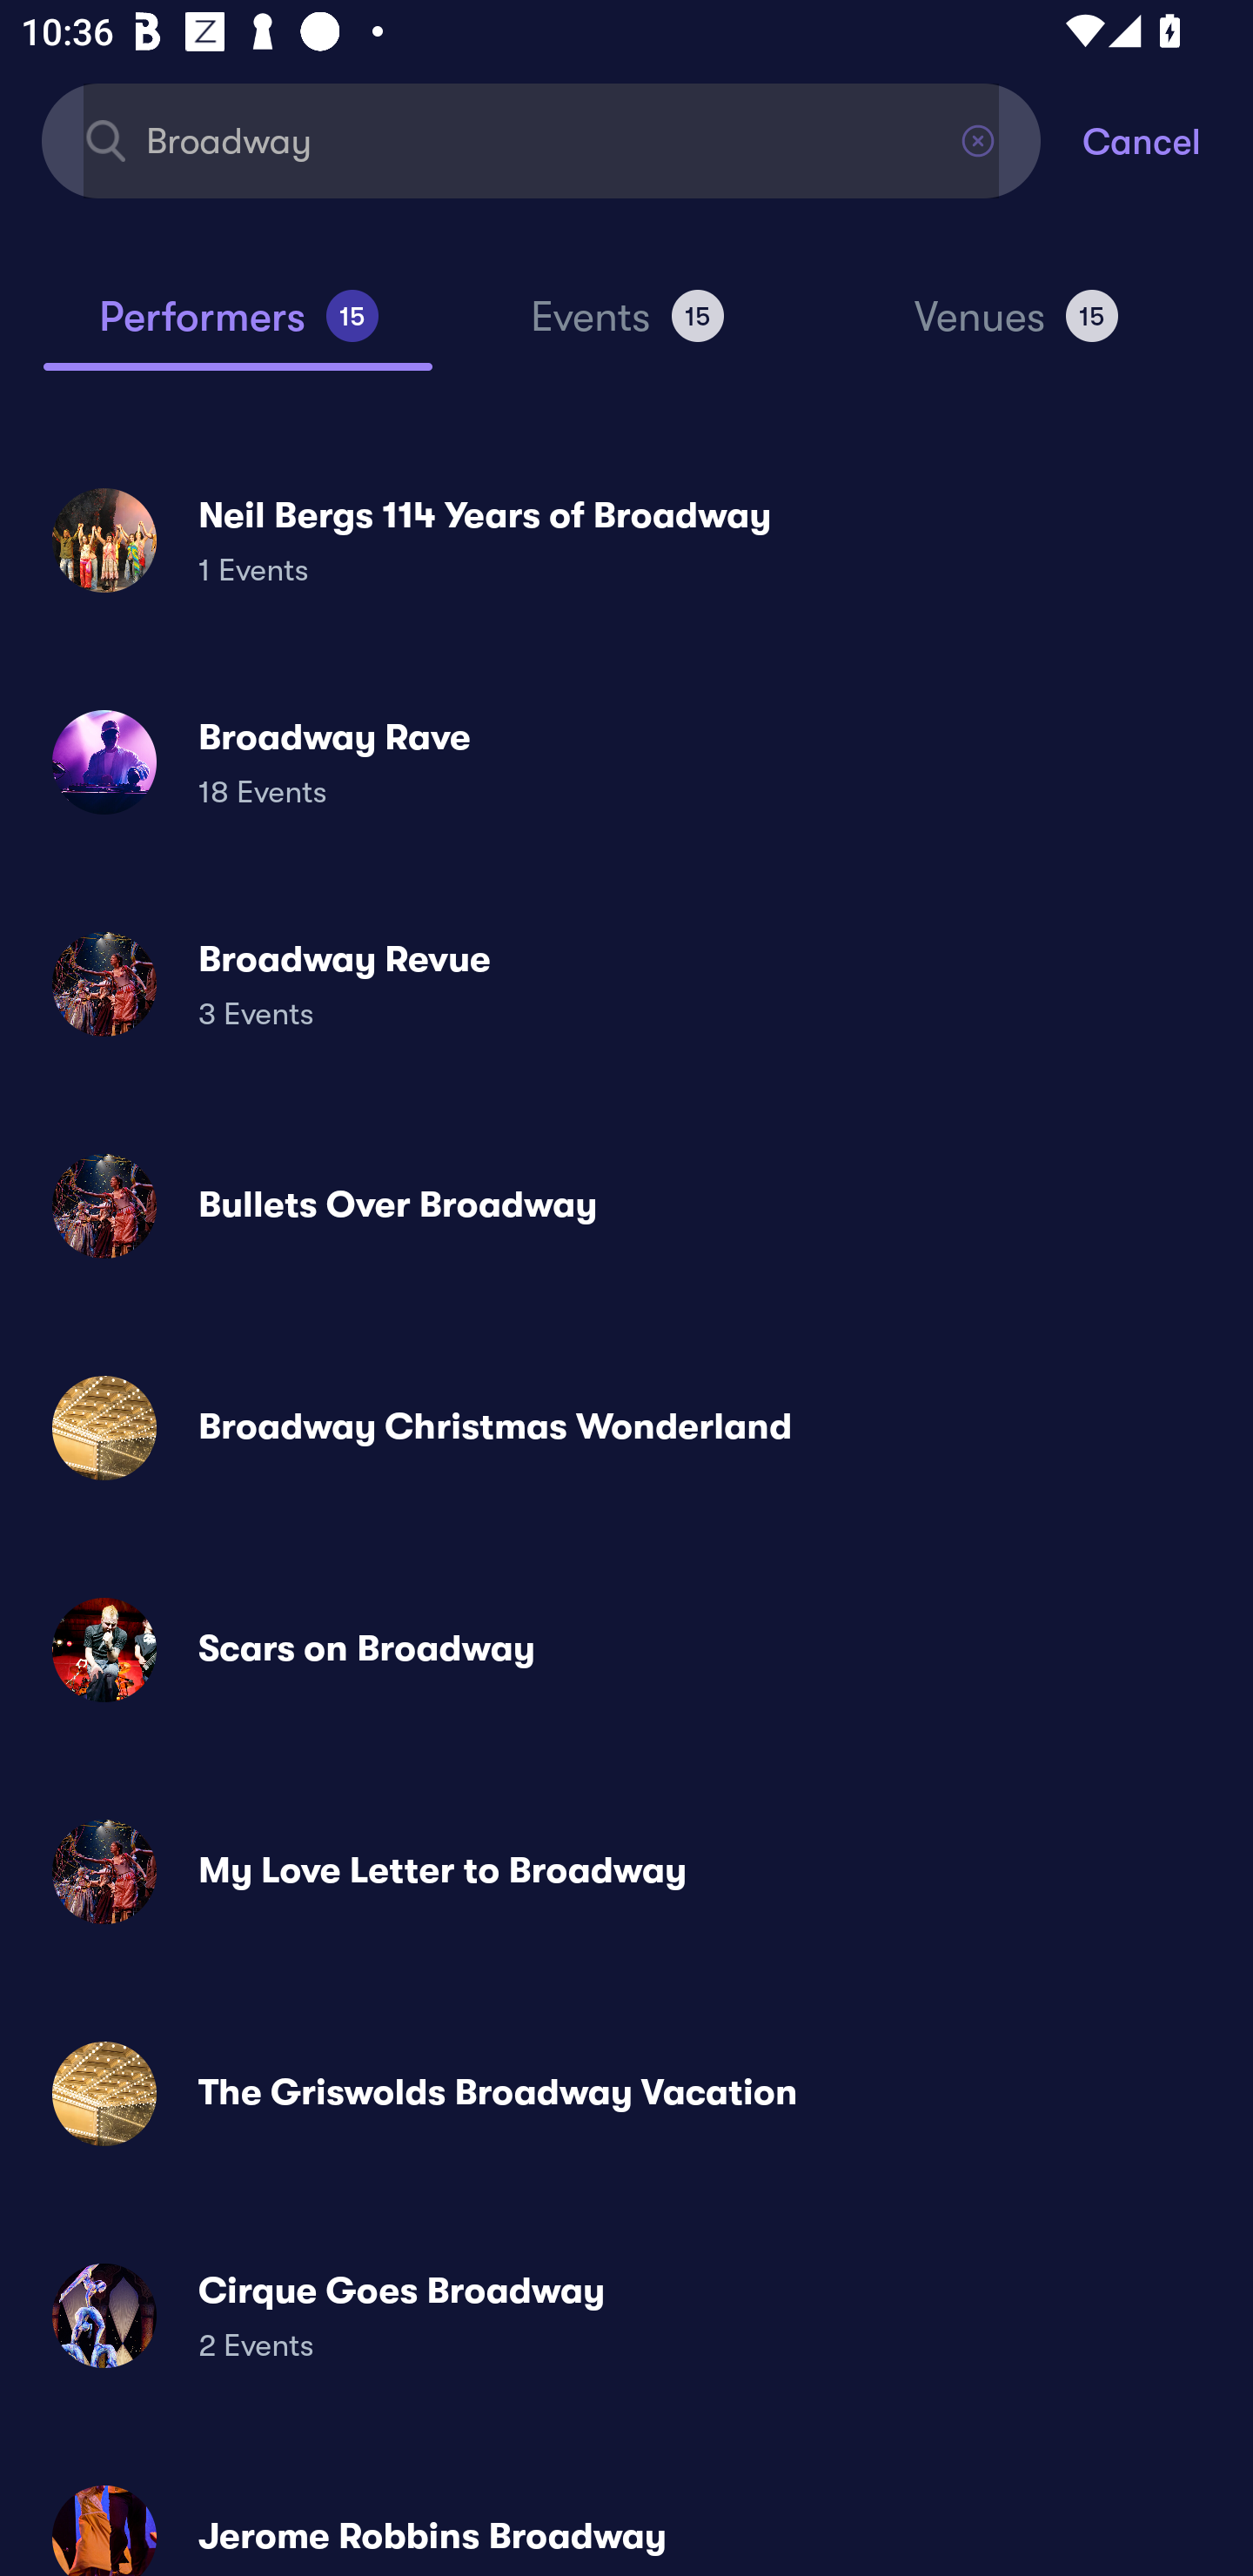 This screenshot has width=1253, height=2576. Describe the element at coordinates (626, 2092) in the screenshot. I see `The Griswolds Broadway Vacation` at that location.